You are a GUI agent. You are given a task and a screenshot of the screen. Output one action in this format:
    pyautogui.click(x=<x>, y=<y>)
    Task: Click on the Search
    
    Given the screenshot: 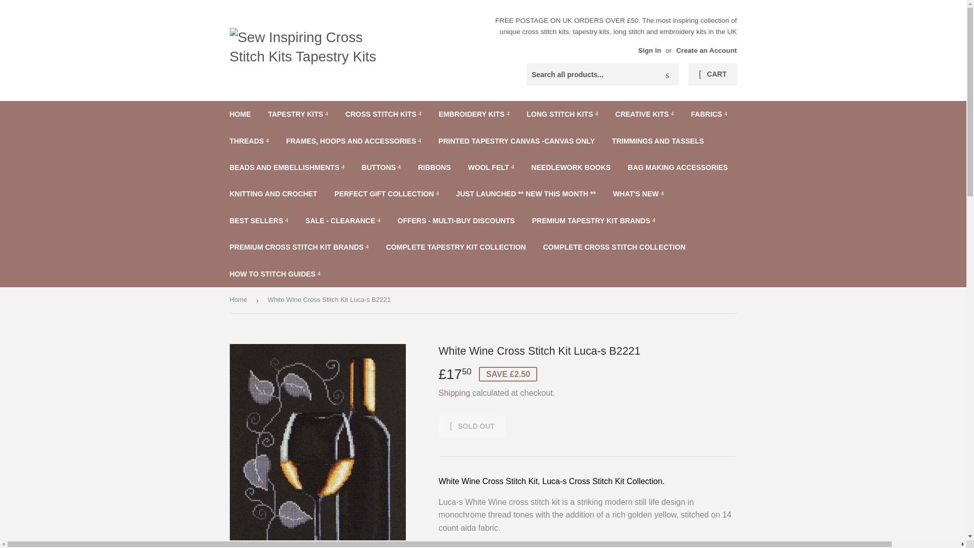 What is the action you would take?
    pyautogui.click(x=667, y=75)
    